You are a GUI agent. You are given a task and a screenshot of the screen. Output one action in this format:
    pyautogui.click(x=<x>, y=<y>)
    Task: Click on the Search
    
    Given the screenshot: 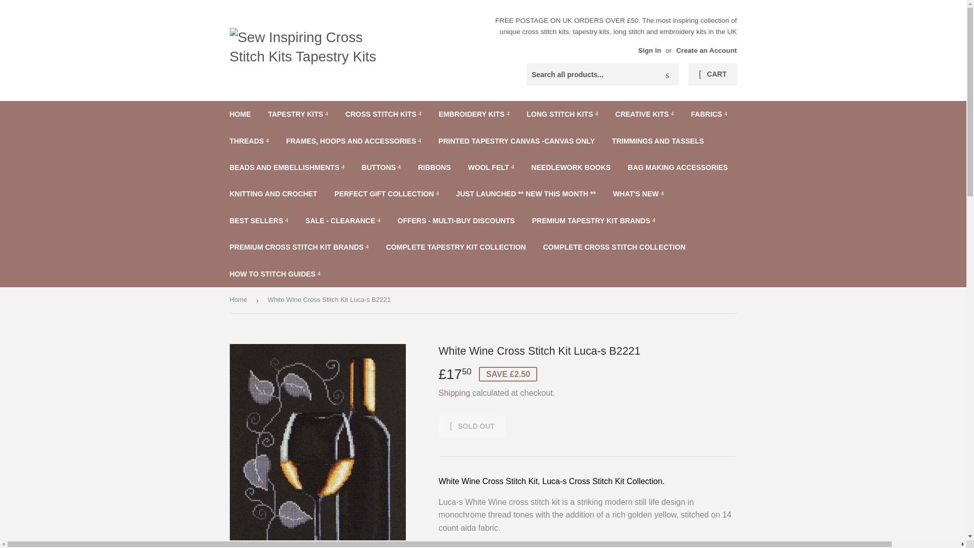 What is the action you would take?
    pyautogui.click(x=667, y=75)
    